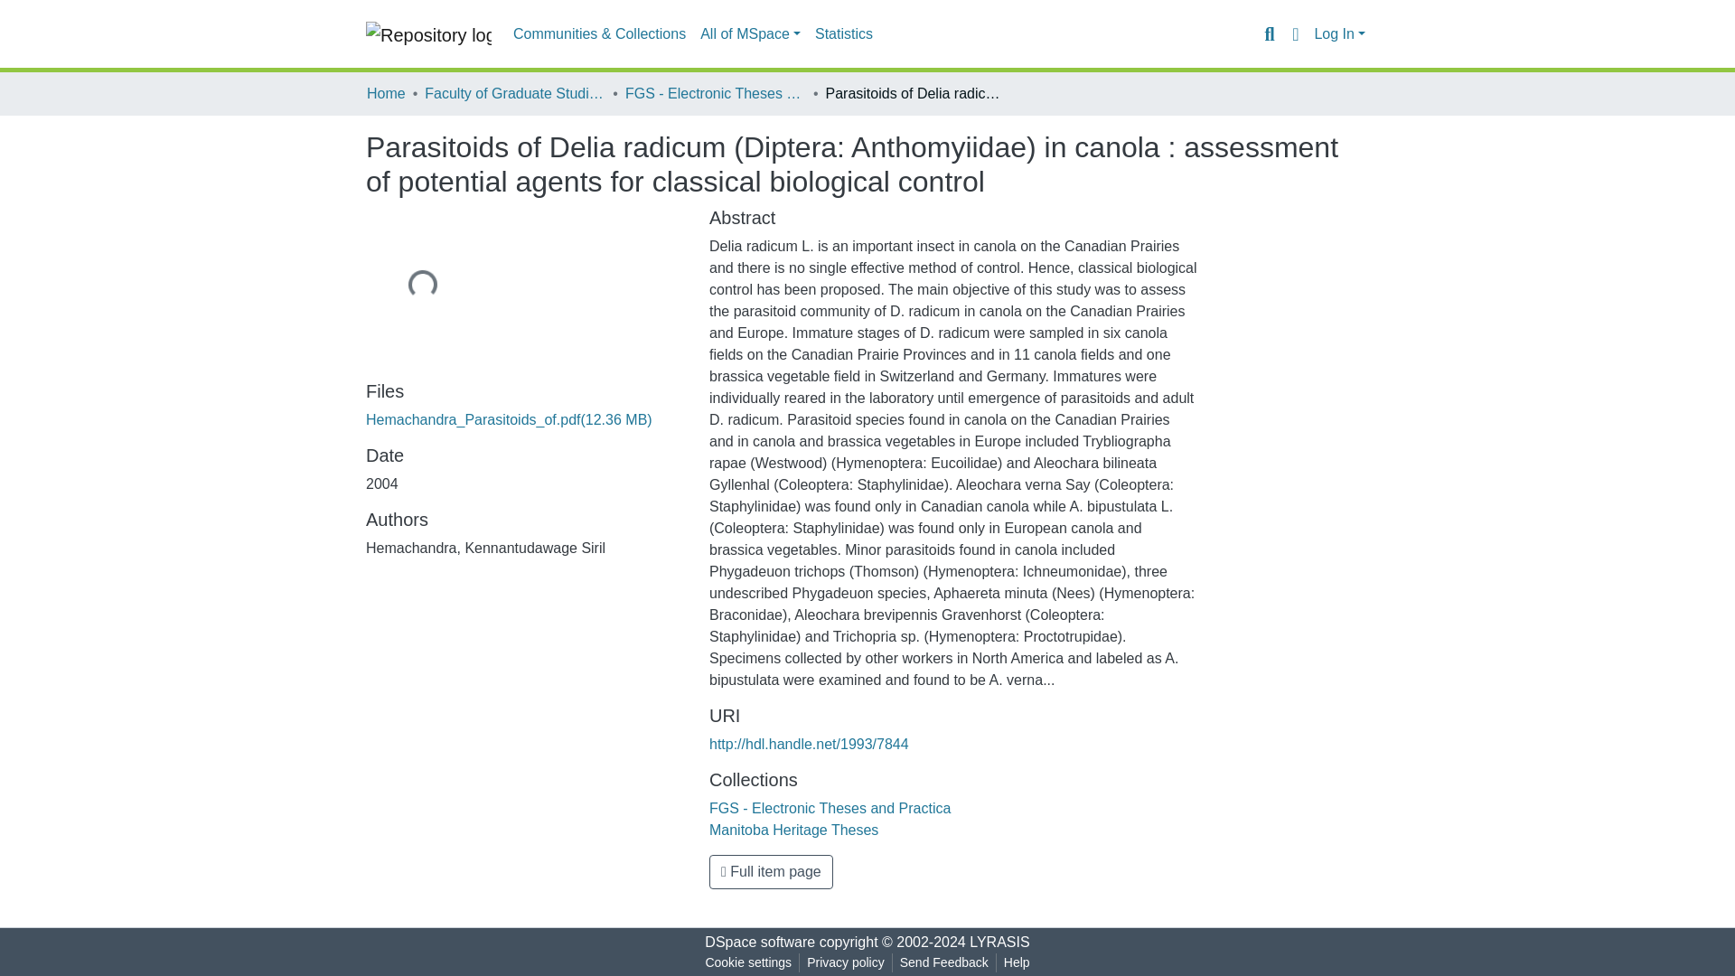 This screenshot has width=1735, height=976. I want to click on Statistics, so click(844, 34).